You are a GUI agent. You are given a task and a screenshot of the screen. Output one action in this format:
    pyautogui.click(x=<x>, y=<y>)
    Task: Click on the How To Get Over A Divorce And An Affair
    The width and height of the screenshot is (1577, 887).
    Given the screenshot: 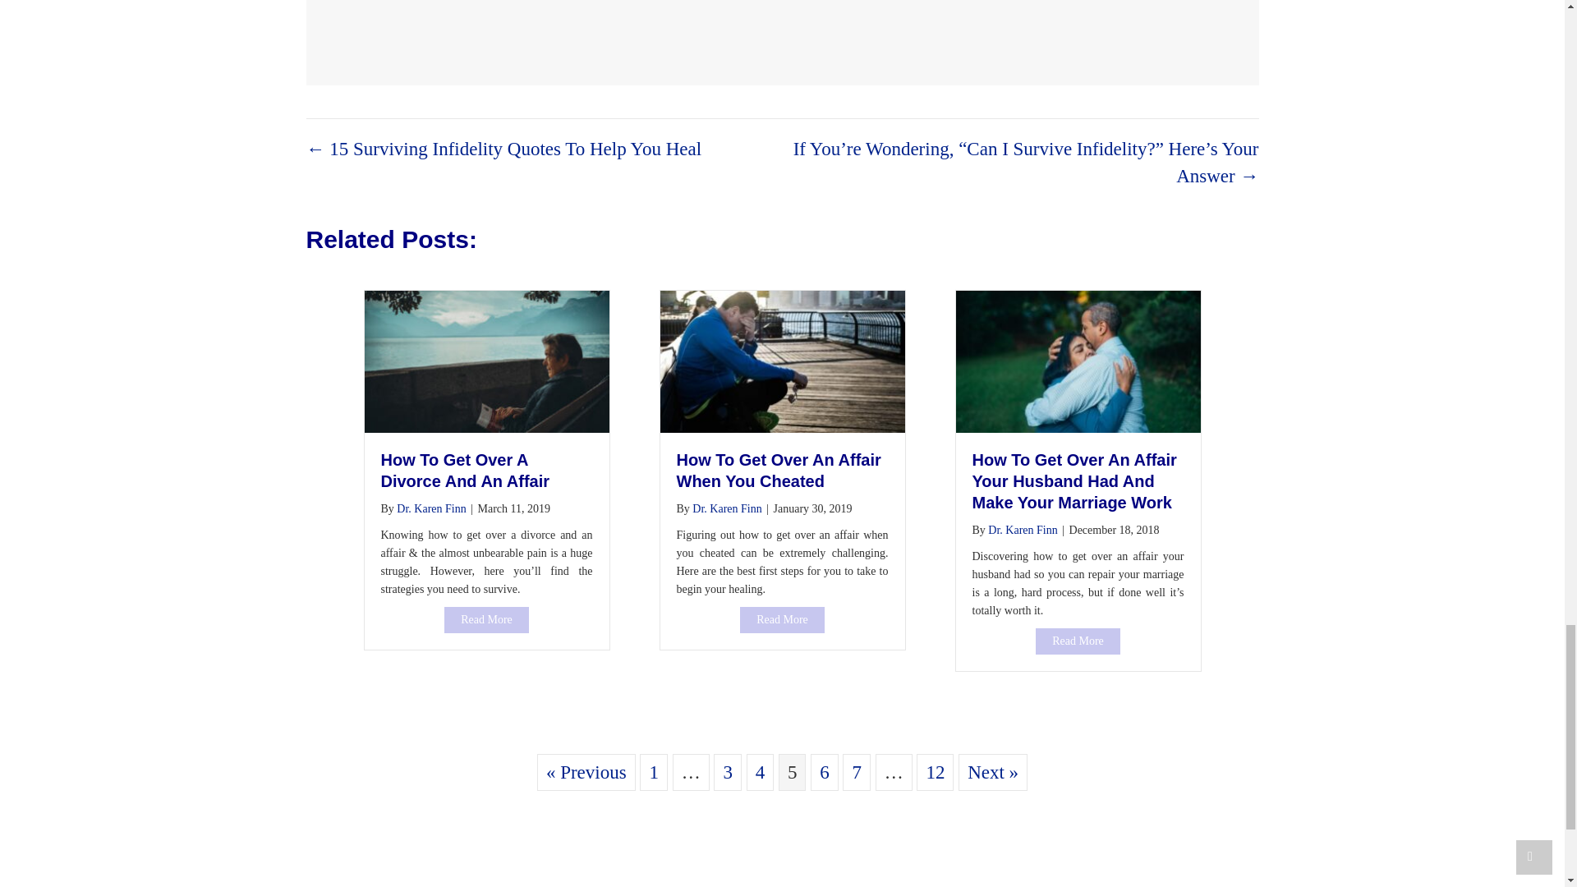 What is the action you would take?
    pyautogui.click(x=486, y=360)
    